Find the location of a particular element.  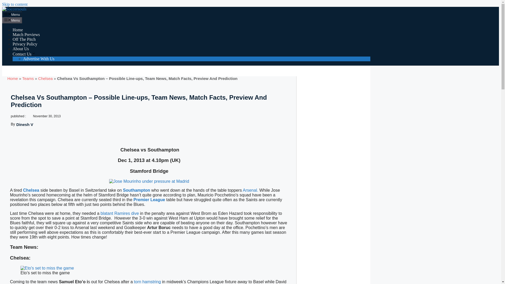

Menu is located at coordinates (12, 20).